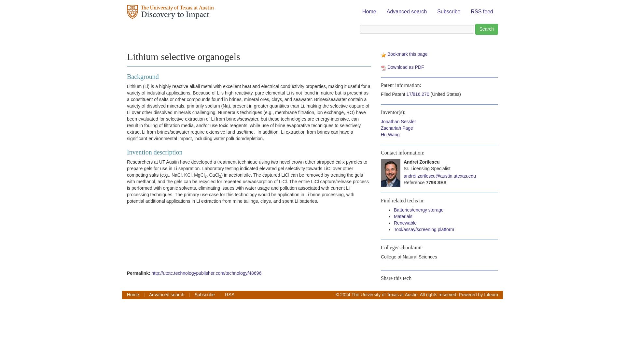 The height and width of the screenshot is (352, 625). Describe the element at coordinates (397, 128) in the screenshot. I see `Zachariah Page` at that location.